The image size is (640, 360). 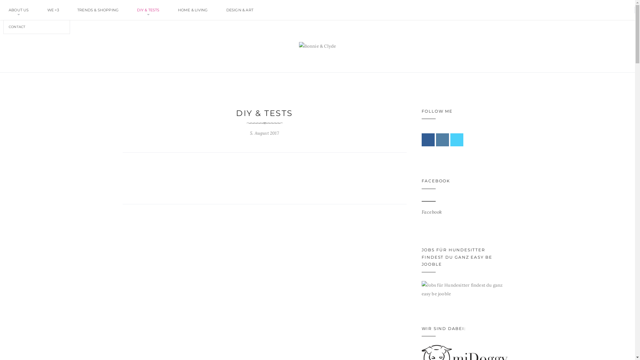 I want to click on ABOUT US, so click(x=19, y=10).